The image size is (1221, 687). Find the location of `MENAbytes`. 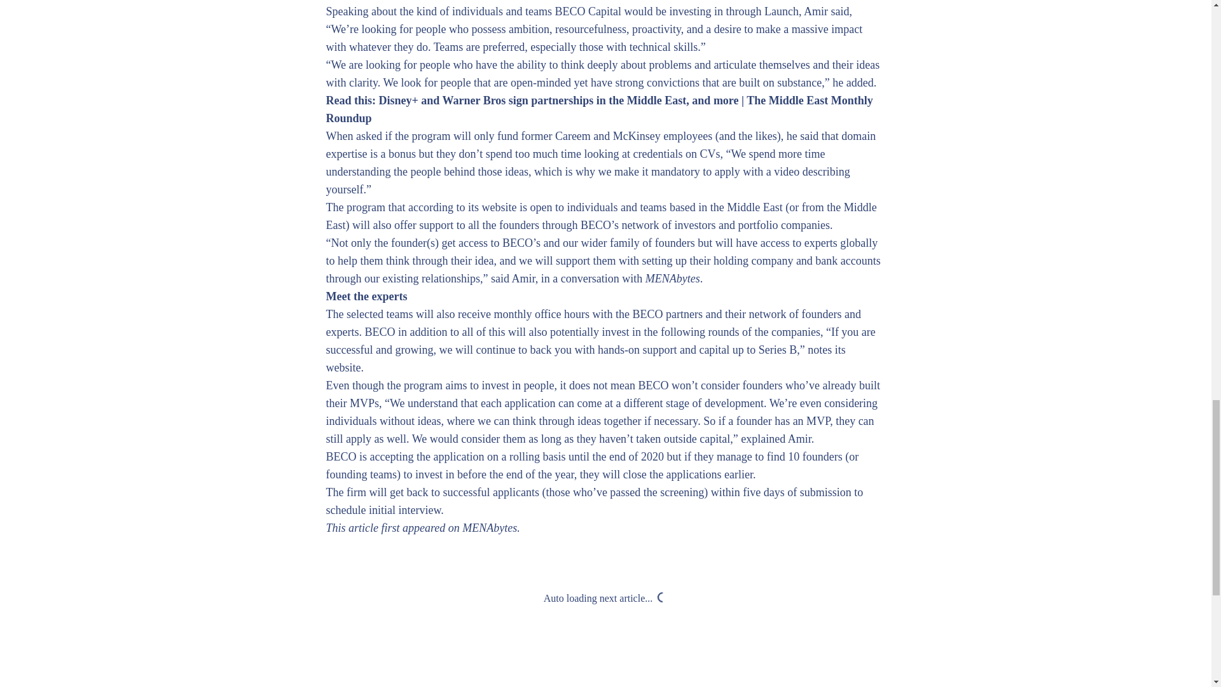

MENAbytes is located at coordinates (490, 528).